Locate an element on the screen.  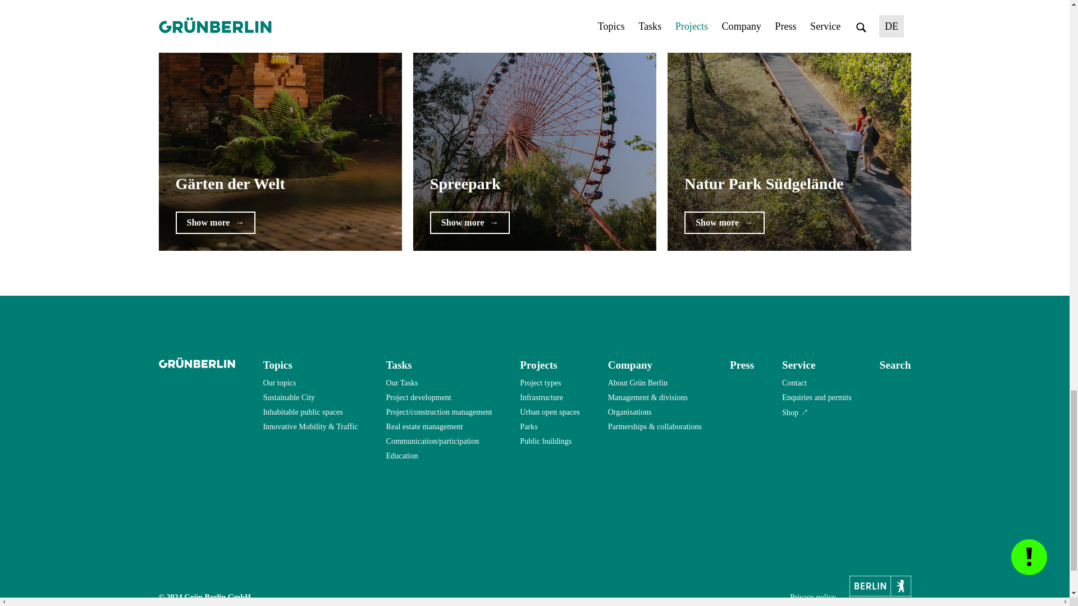
Show more is located at coordinates (724, 222).